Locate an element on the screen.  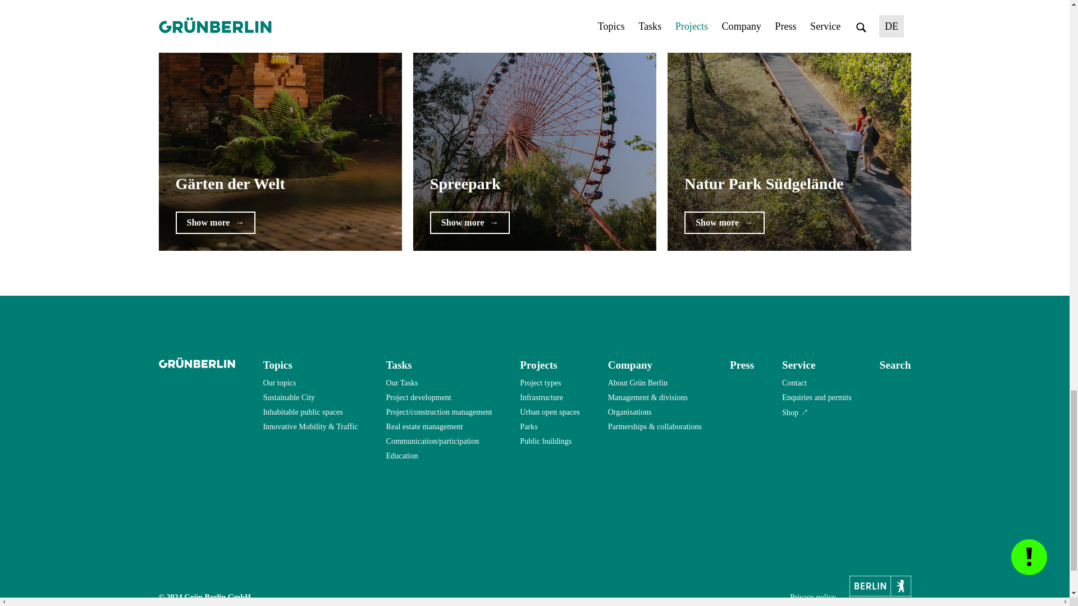
Show more is located at coordinates (724, 222).